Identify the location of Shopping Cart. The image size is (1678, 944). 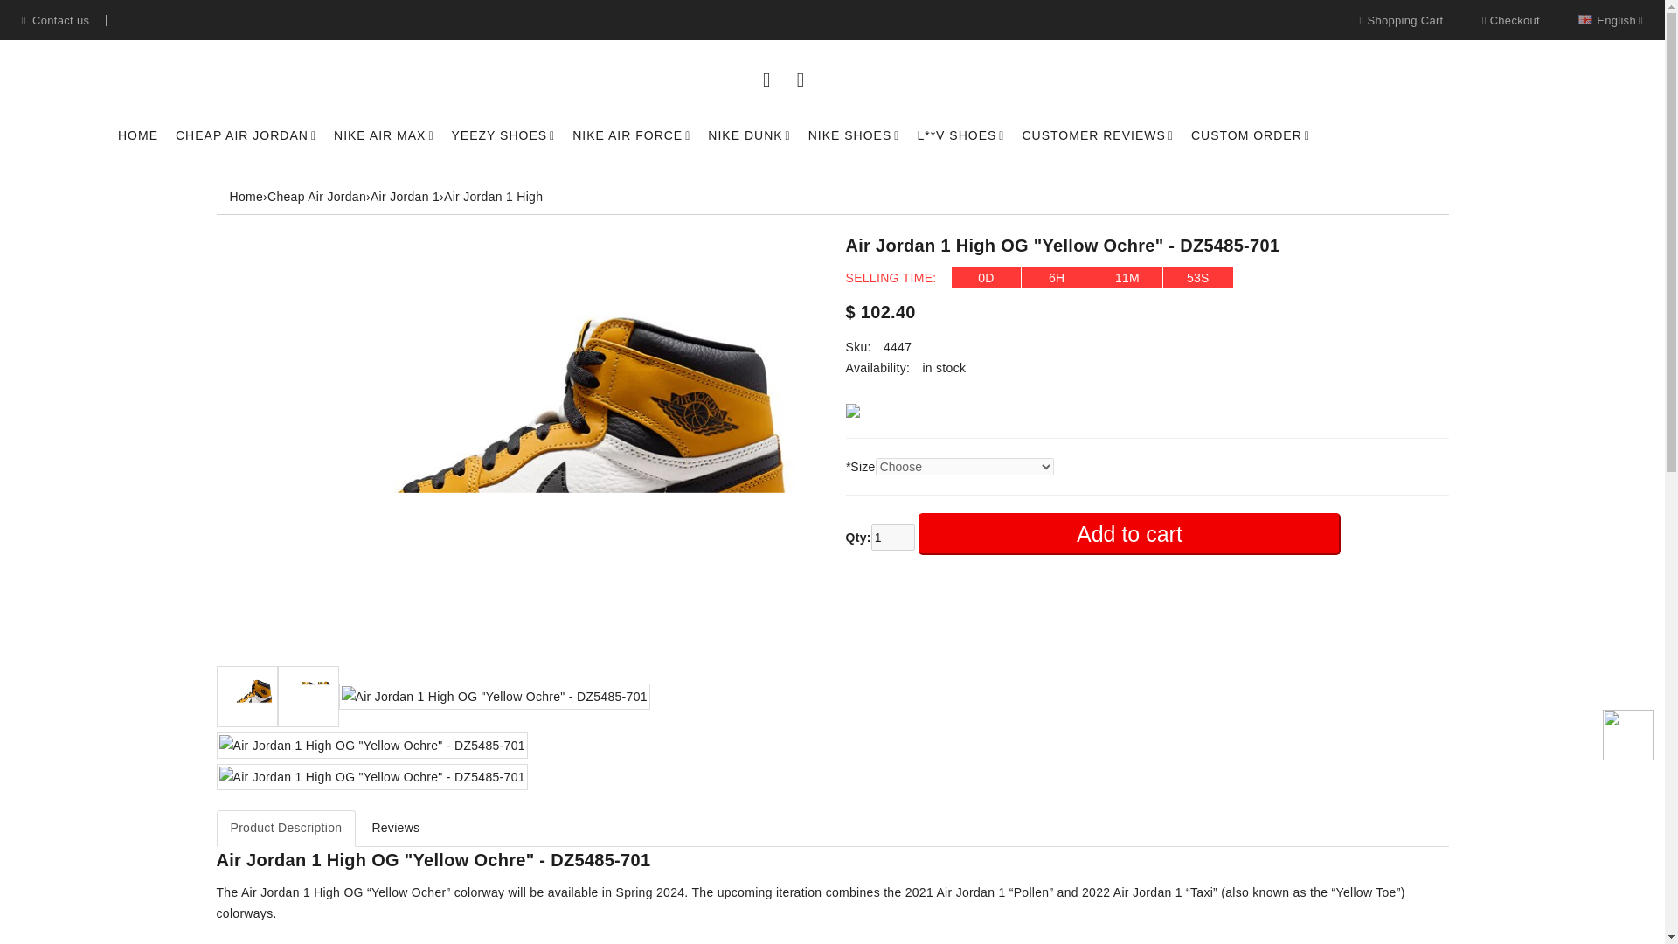
(1401, 21).